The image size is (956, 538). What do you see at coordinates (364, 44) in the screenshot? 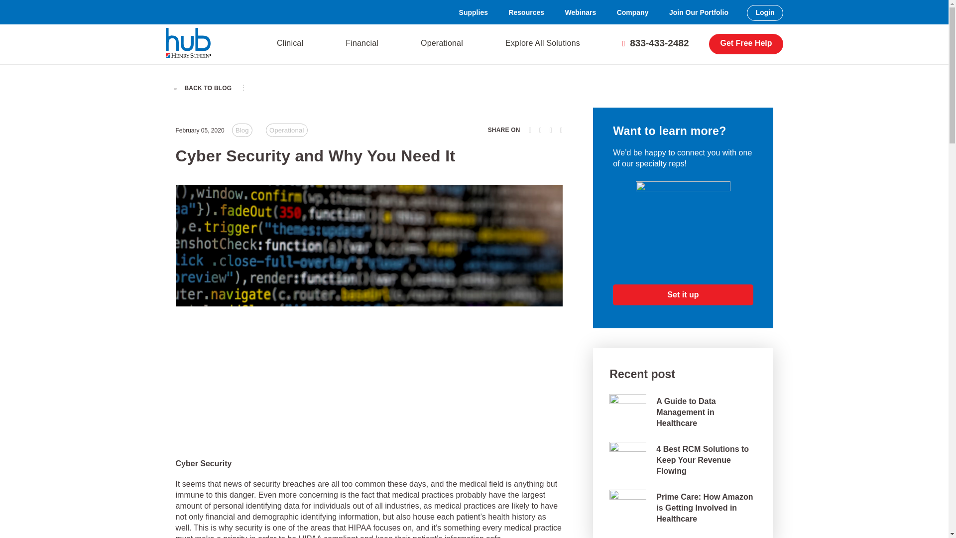
I see `Financial` at bounding box center [364, 44].